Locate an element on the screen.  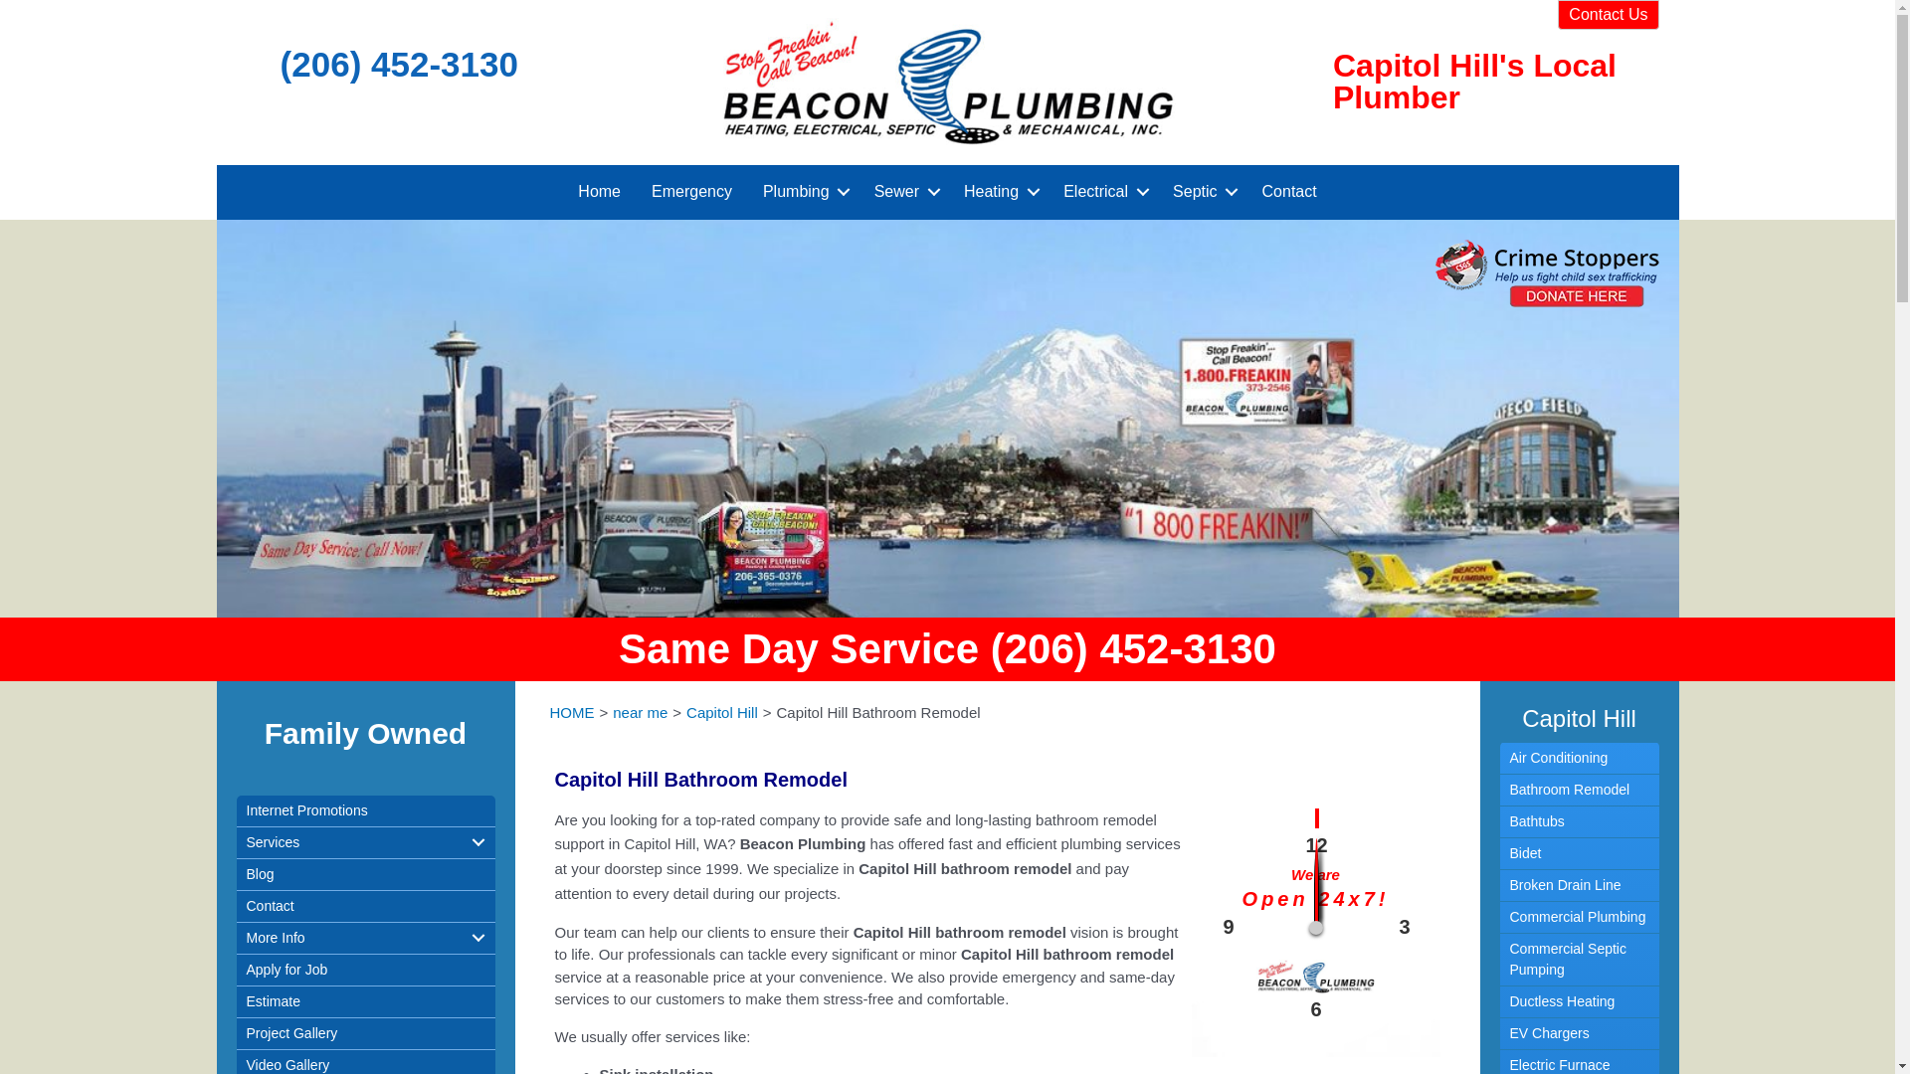
Septic is located at coordinates (1201, 193).